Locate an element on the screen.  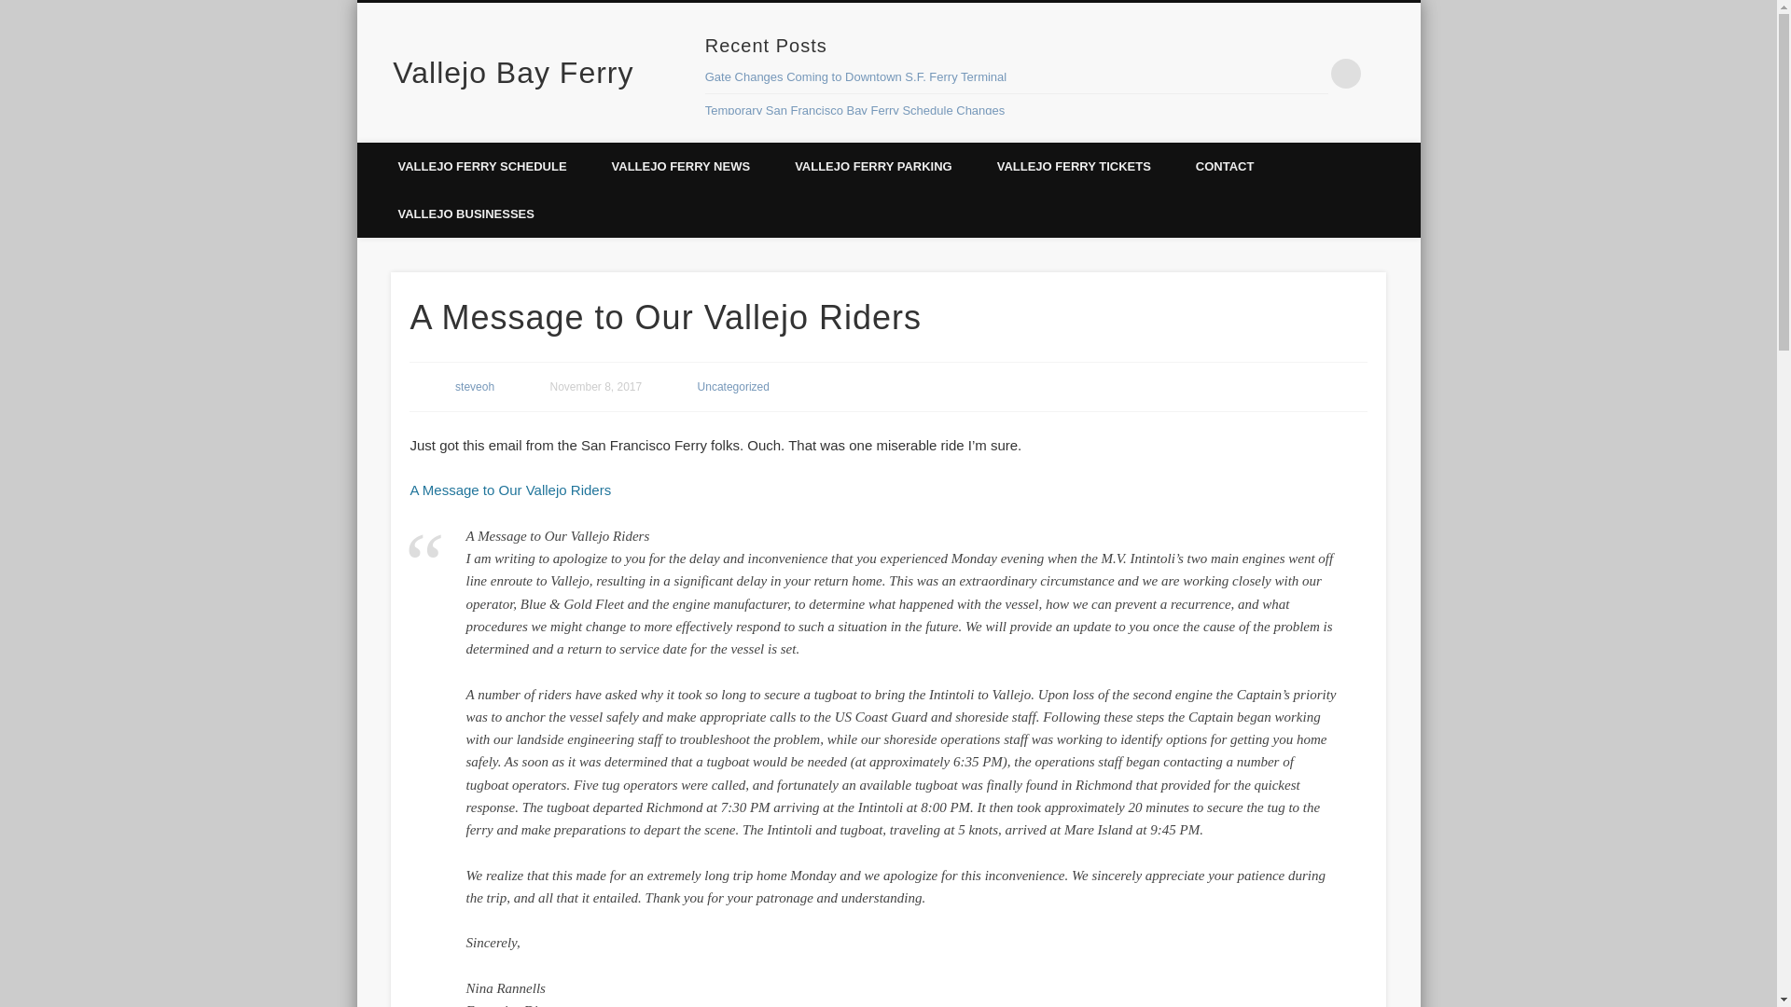
Temporary San Francisco Bay Ferry Schedule Changes is located at coordinates (854, 110).